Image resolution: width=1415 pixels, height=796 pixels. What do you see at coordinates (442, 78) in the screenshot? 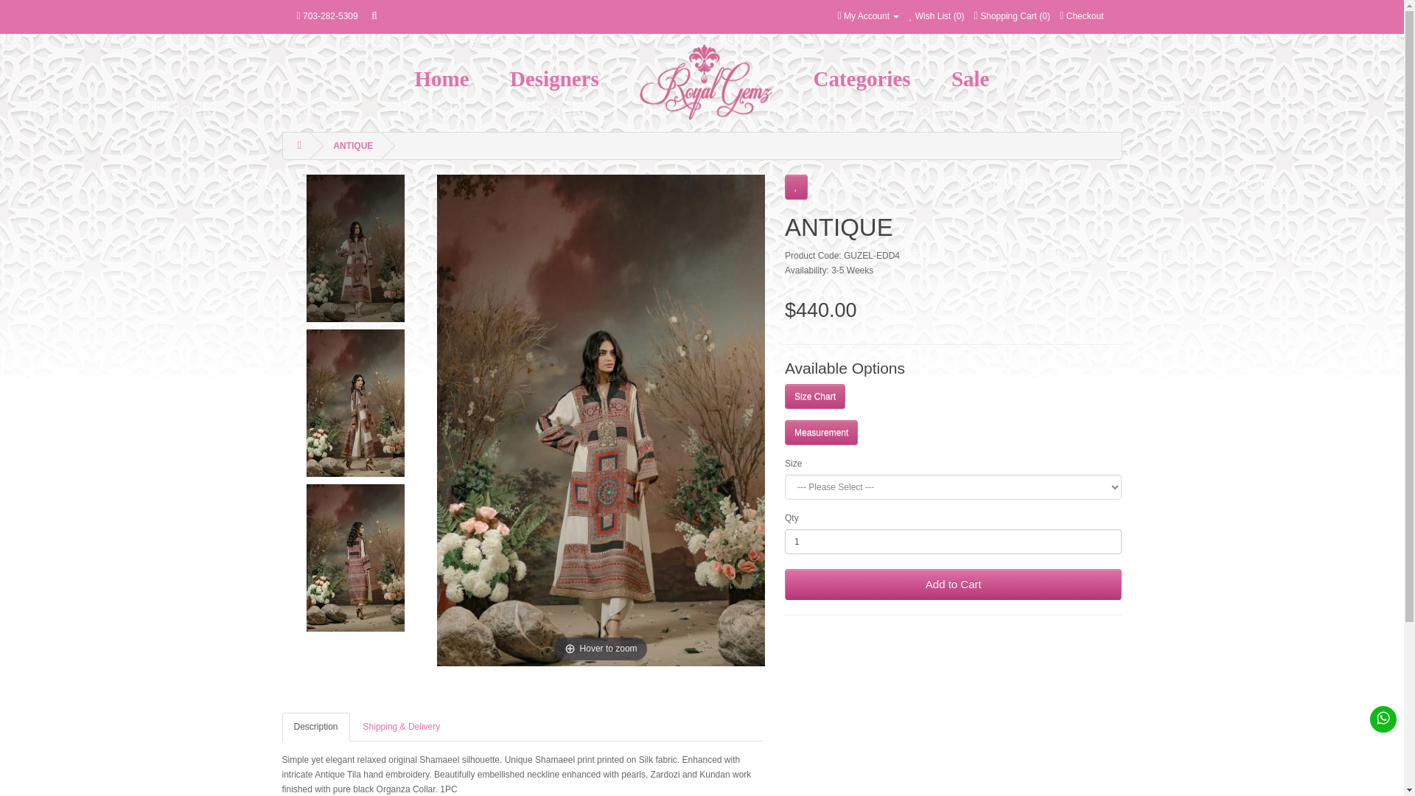
I see `Home` at bounding box center [442, 78].